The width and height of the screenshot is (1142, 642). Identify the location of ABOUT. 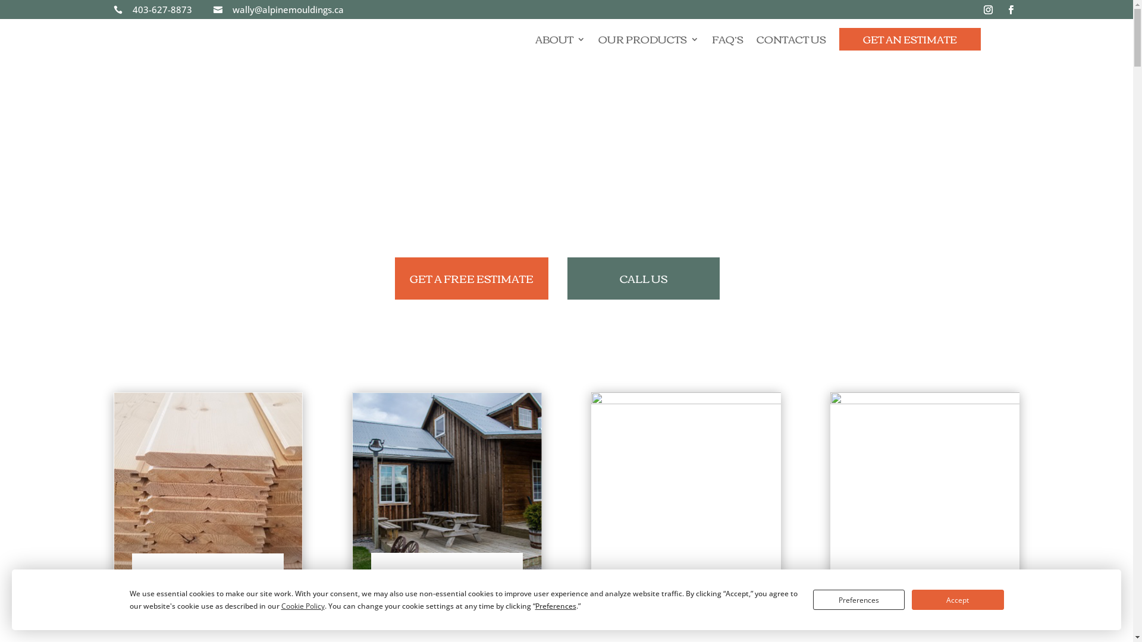
(560, 42).